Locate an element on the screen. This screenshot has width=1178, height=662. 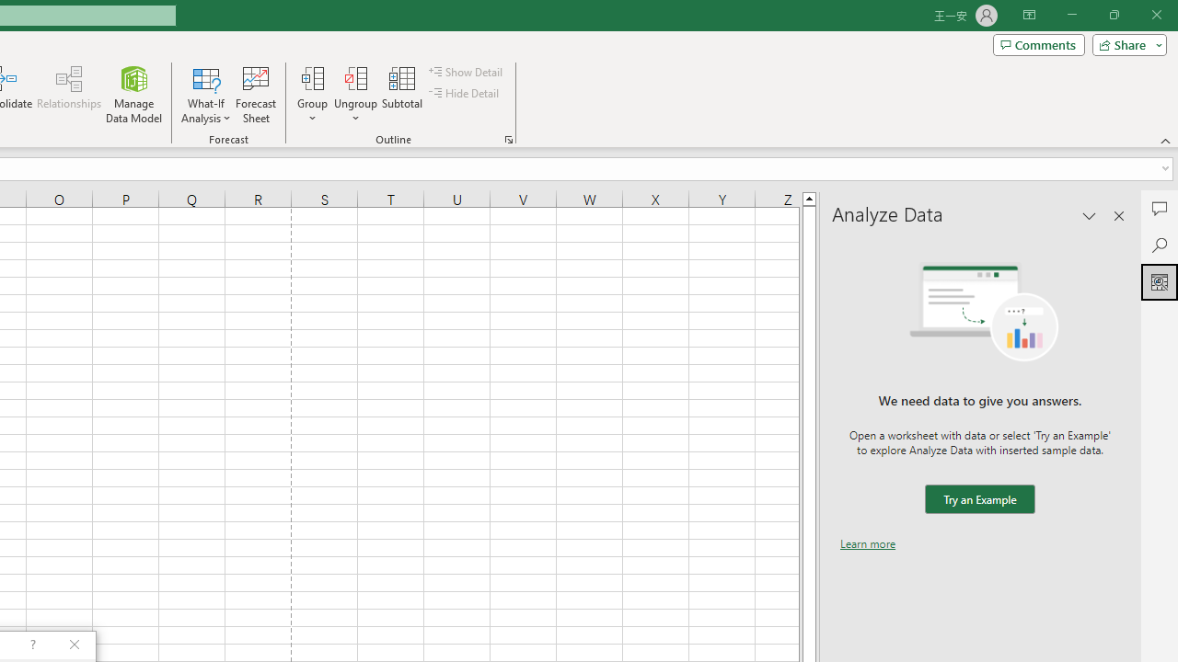
Collapse the Ribbon is located at coordinates (1166, 140).